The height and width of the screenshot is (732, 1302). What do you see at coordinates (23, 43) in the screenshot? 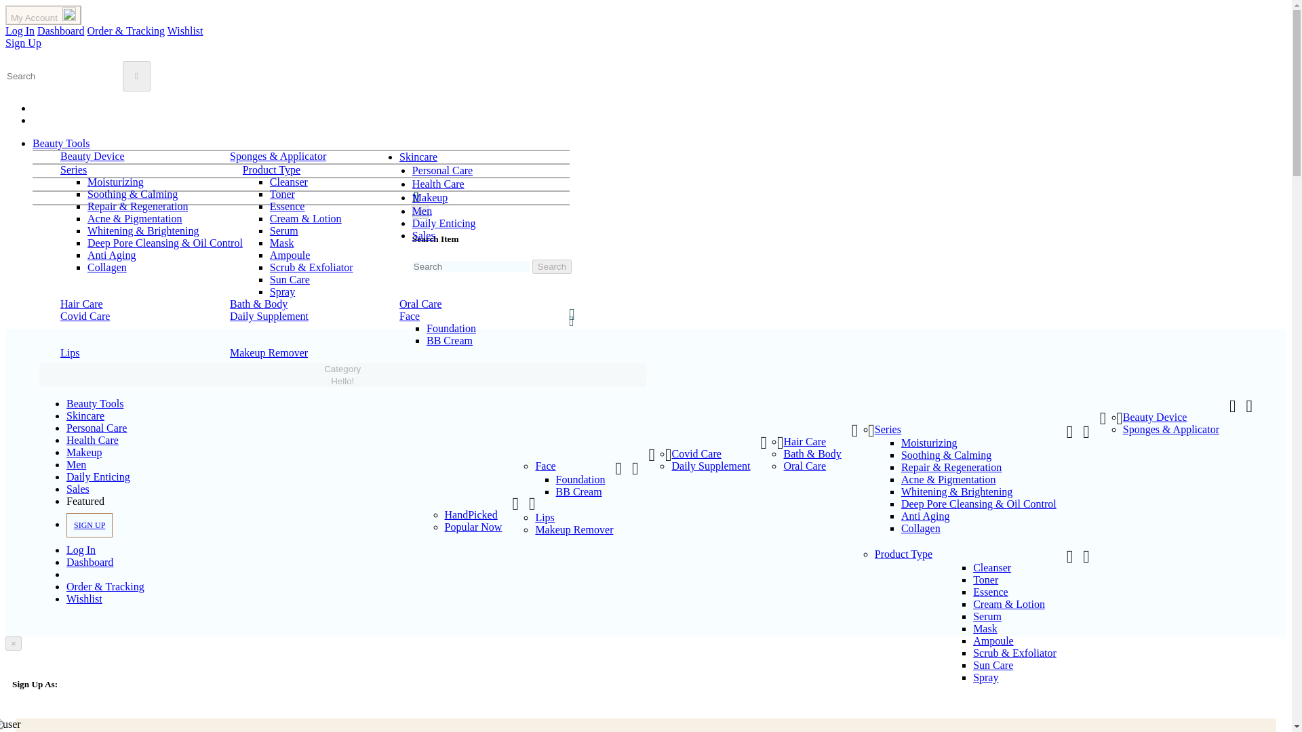
I see `Sign Up` at bounding box center [23, 43].